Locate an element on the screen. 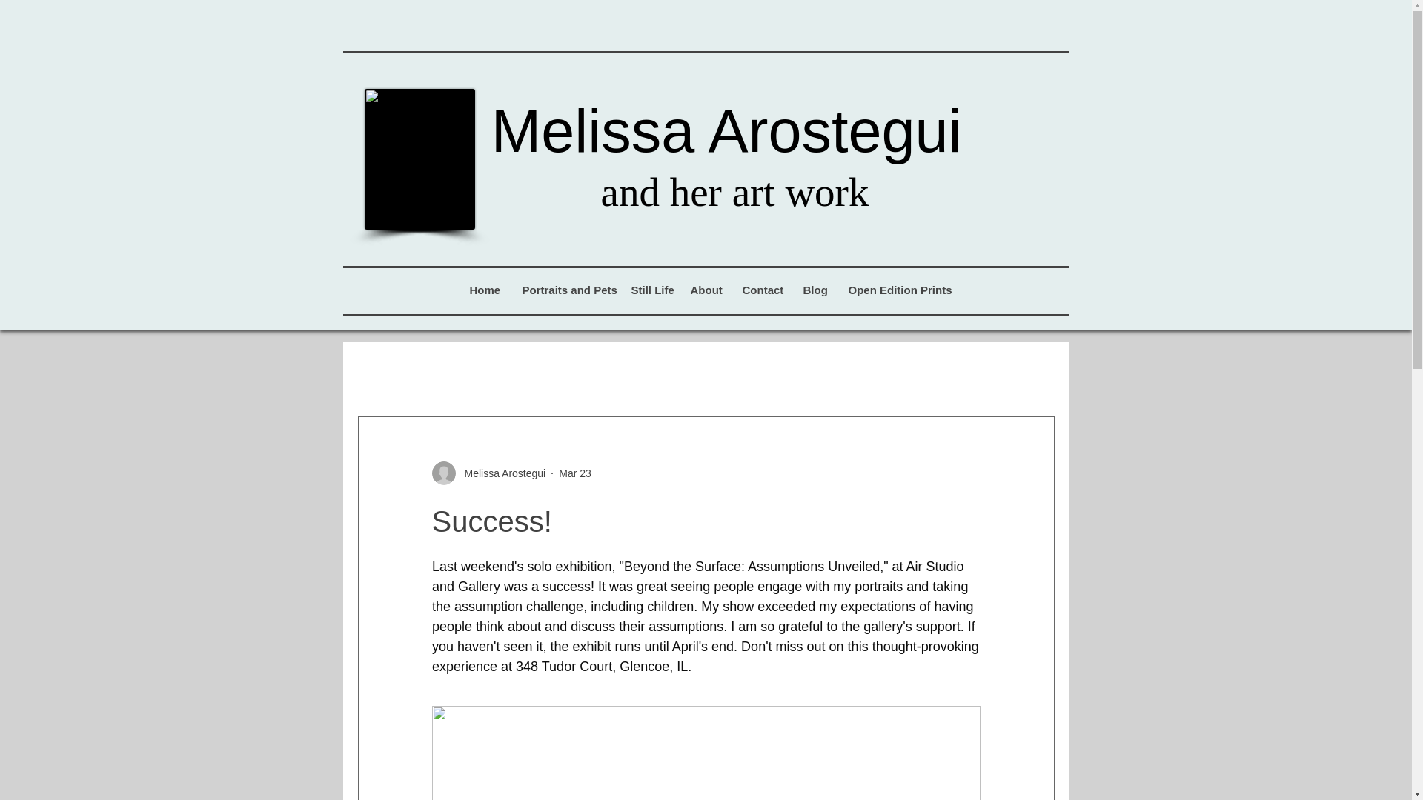  Open Edition Prints is located at coordinates (894, 290).